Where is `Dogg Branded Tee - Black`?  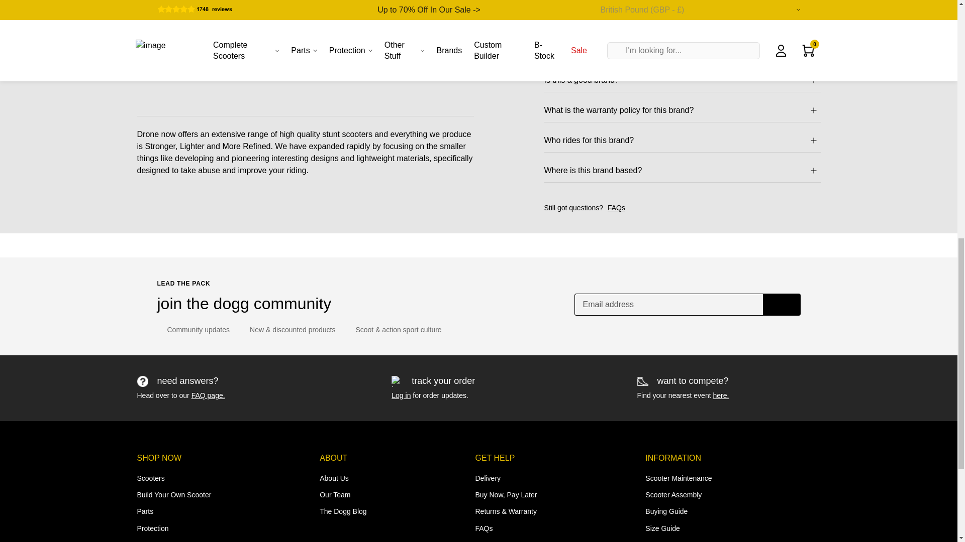 Dogg Branded Tee - Black is located at coordinates (392, 272).